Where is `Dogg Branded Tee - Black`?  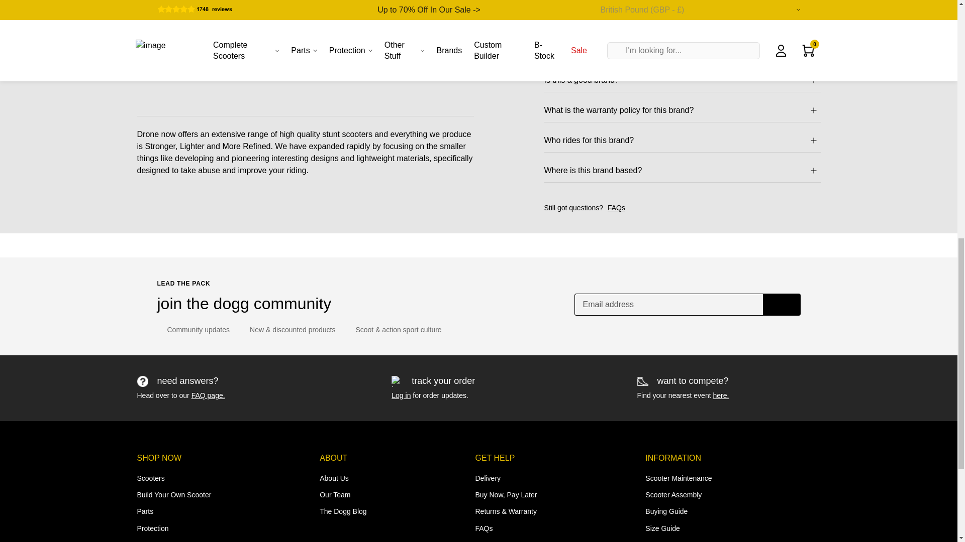 Dogg Branded Tee - Black is located at coordinates (392, 272).